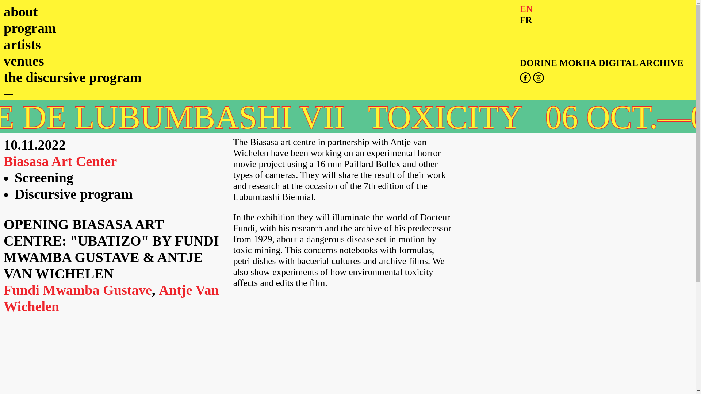  Describe the element at coordinates (526, 20) in the screenshot. I see `FR` at that location.